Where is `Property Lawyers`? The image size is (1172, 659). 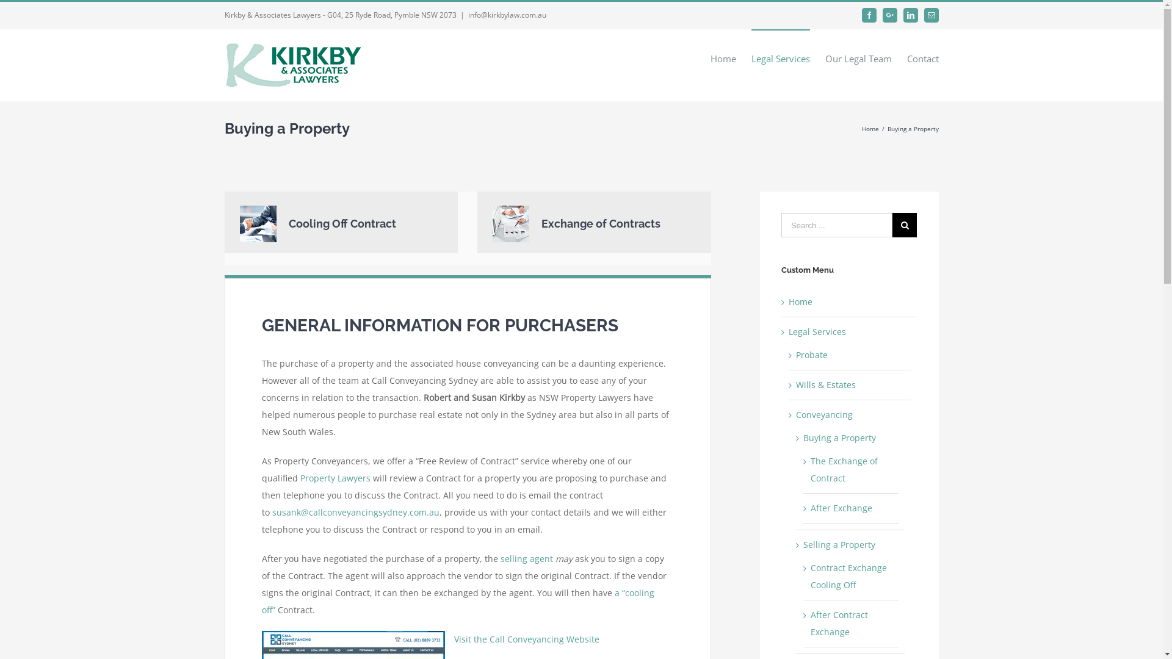
Property Lawyers is located at coordinates (335, 478).